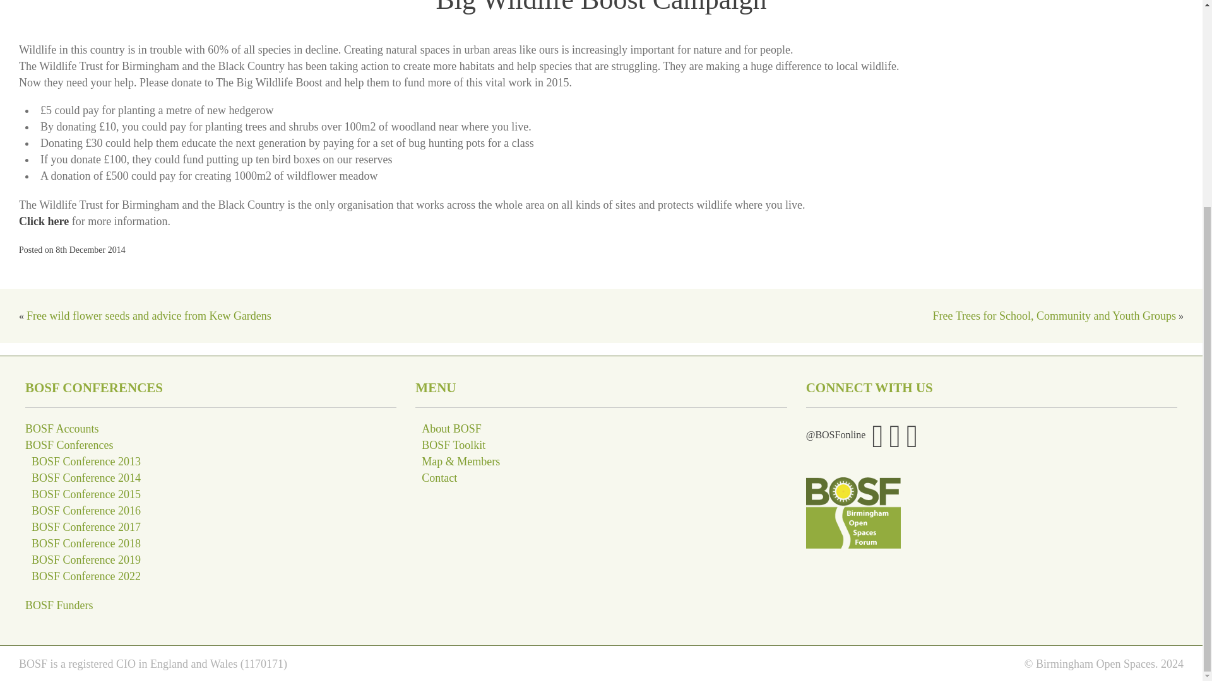 The width and height of the screenshot is (1212, 681). I want to click on BOSF Conference 2019, so click(86, 560).